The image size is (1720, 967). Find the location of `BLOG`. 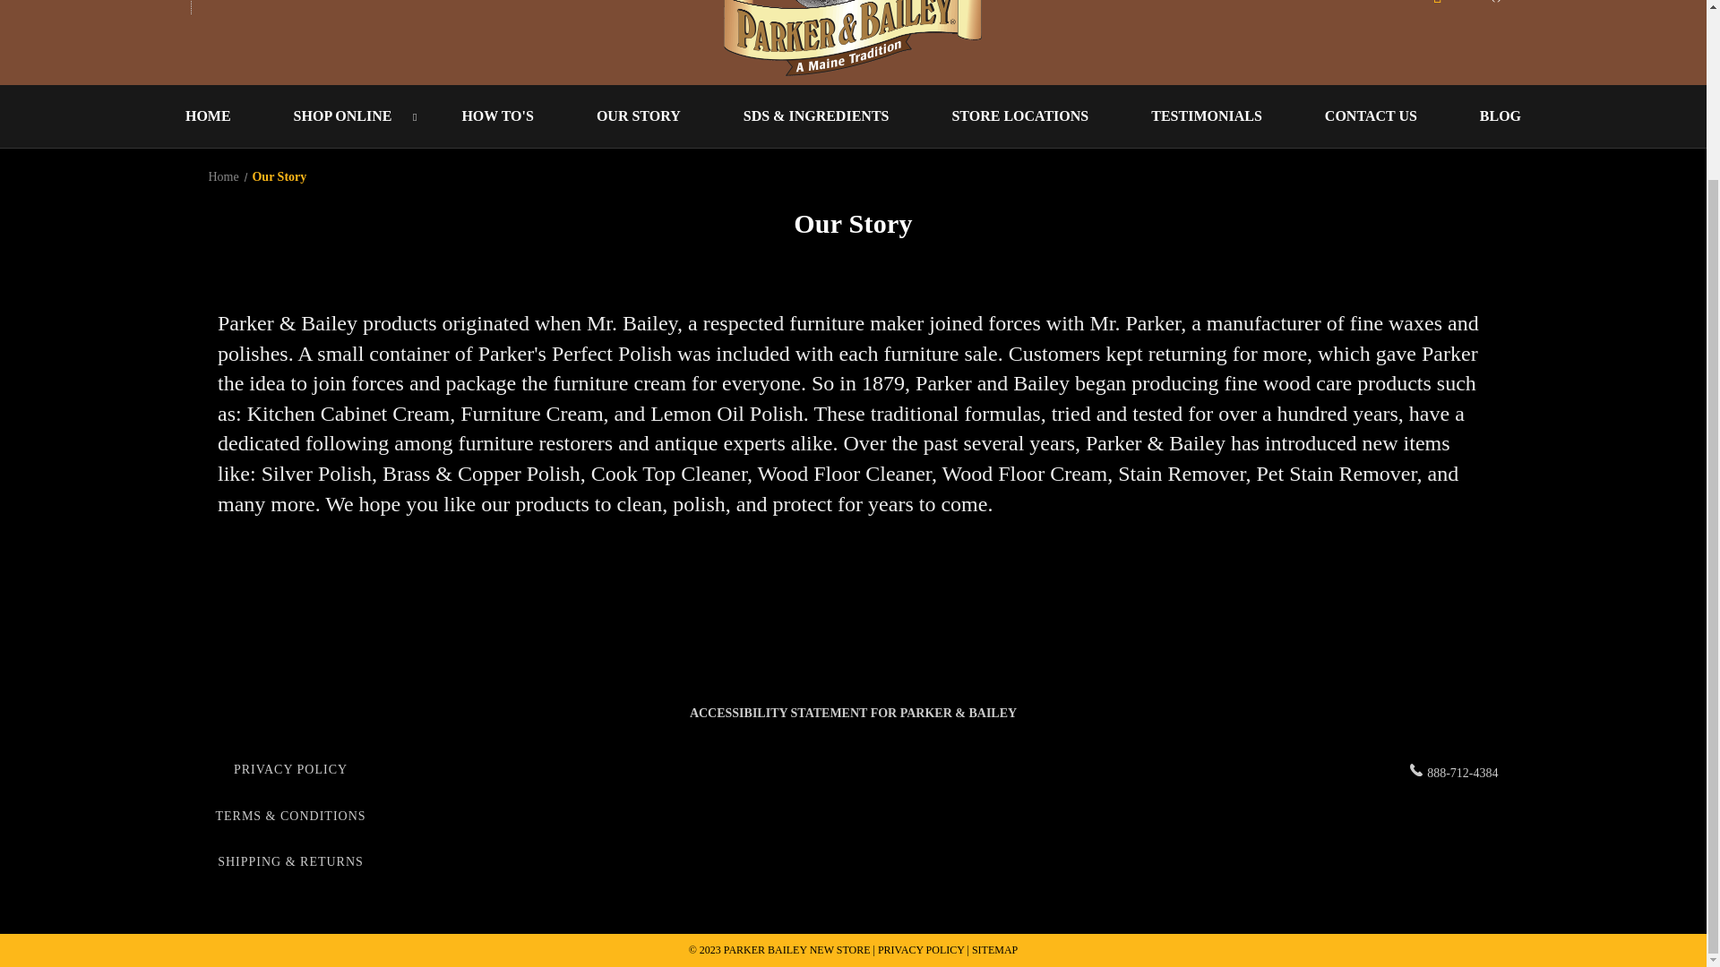

BLOG is located at coordinates (1500, 116).